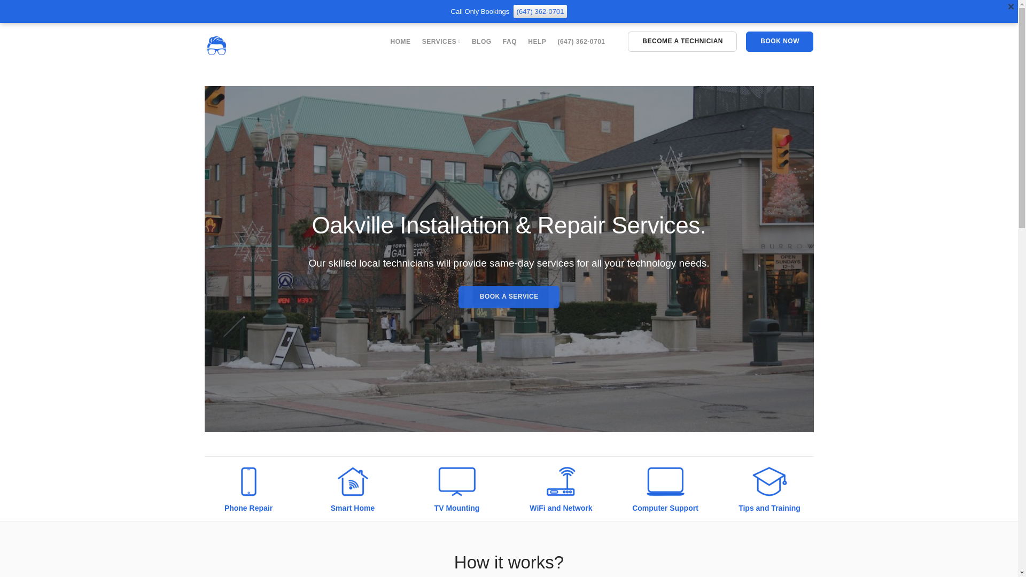 The width and height of the screenshot is (1026, 577). I want to click on Tips and Training, so click(770, 508).